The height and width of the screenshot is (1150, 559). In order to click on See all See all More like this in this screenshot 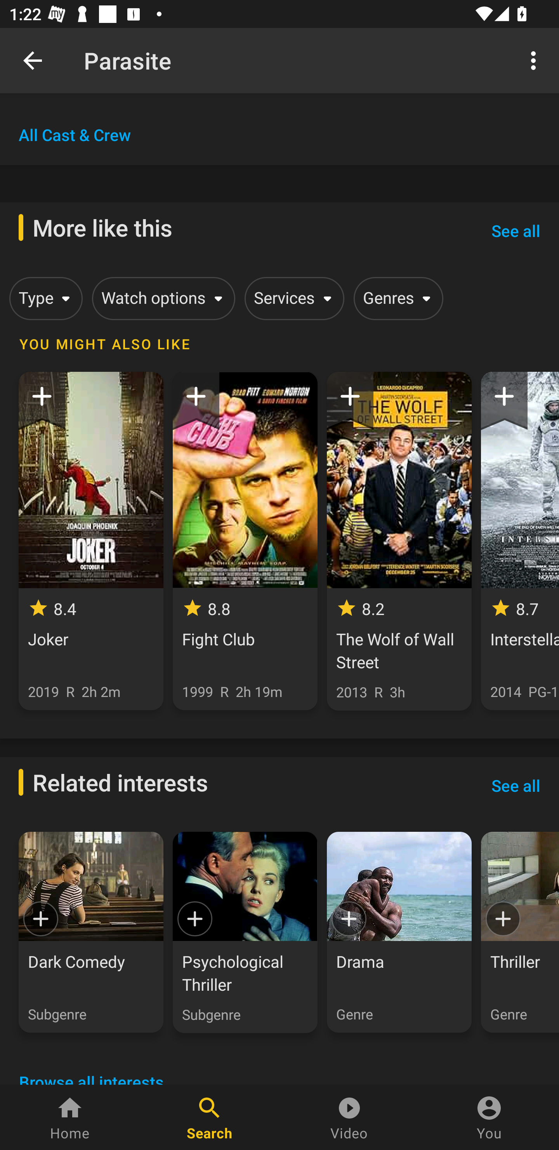, I will do `click(516, 230)`.